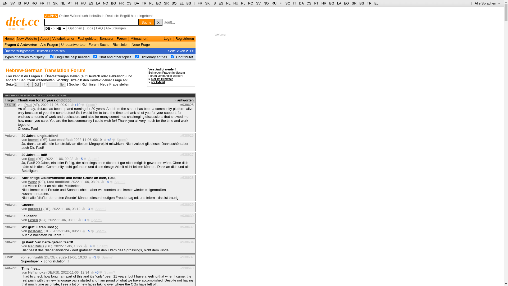 This screenshot has width=508, height=286. I want to click on SV, so click(258, 3).